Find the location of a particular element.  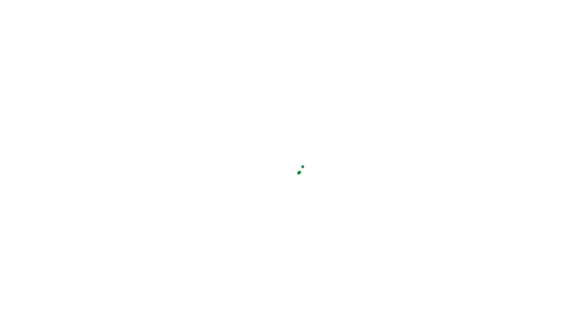

Relaxsan is located at coordinates (136, 186).